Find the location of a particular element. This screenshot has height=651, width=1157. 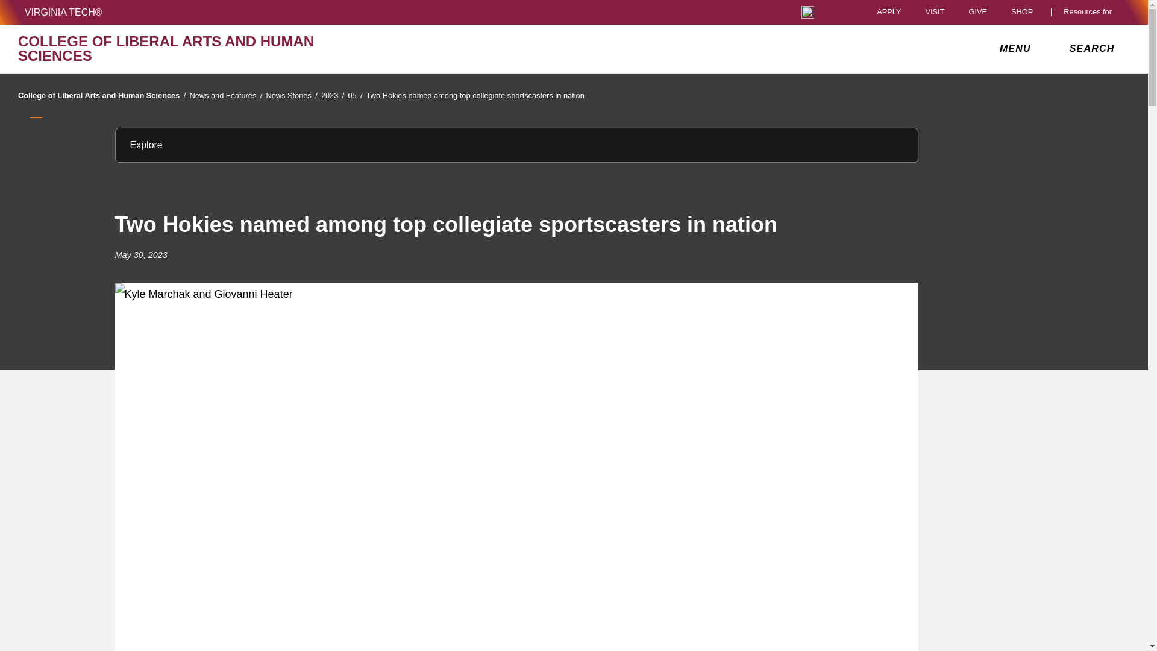

GIVE is located at coordinates (977, 12).